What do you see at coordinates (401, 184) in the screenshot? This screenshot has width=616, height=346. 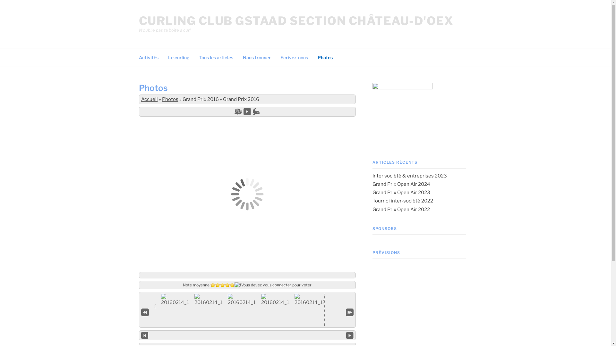 I see `Grand Prix Open Air 2024` at bounding box center [401, 184].